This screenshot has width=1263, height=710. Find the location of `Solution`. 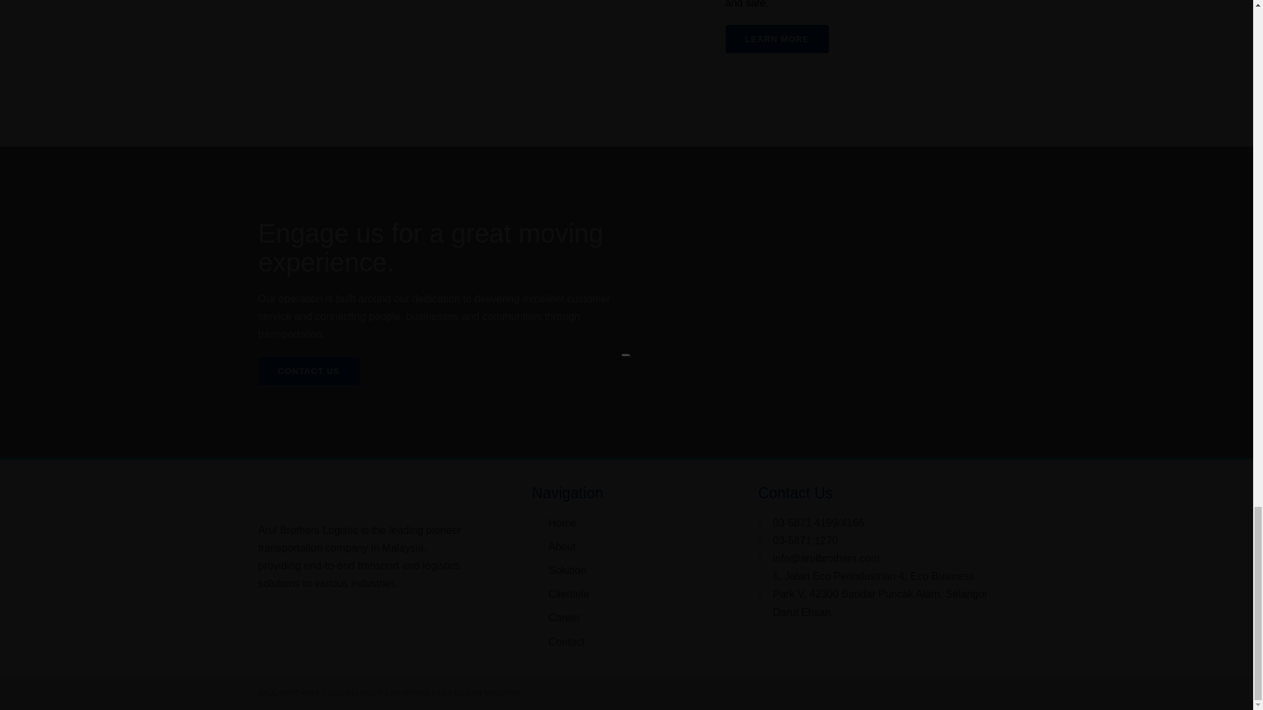

Solution is located at coordinates (574, 571).